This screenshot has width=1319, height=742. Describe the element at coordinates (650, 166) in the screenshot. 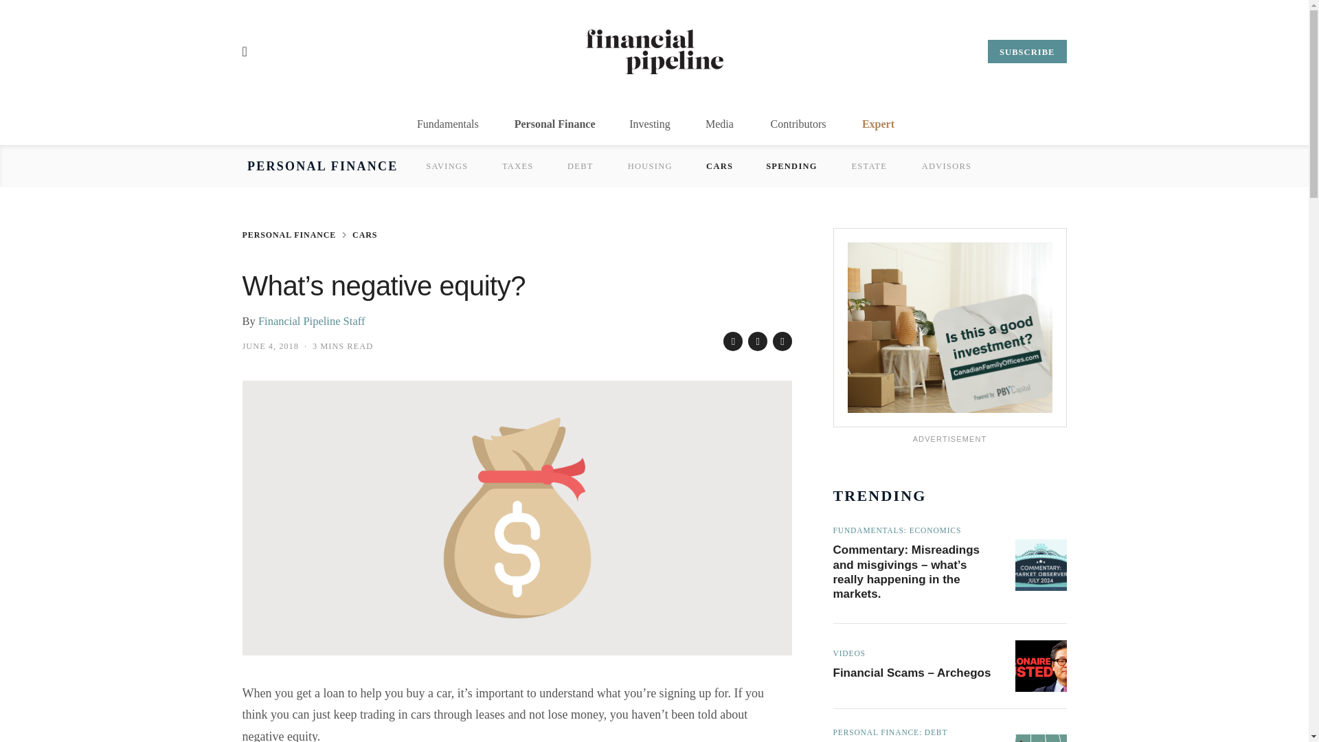

I see `Housing` at that location.